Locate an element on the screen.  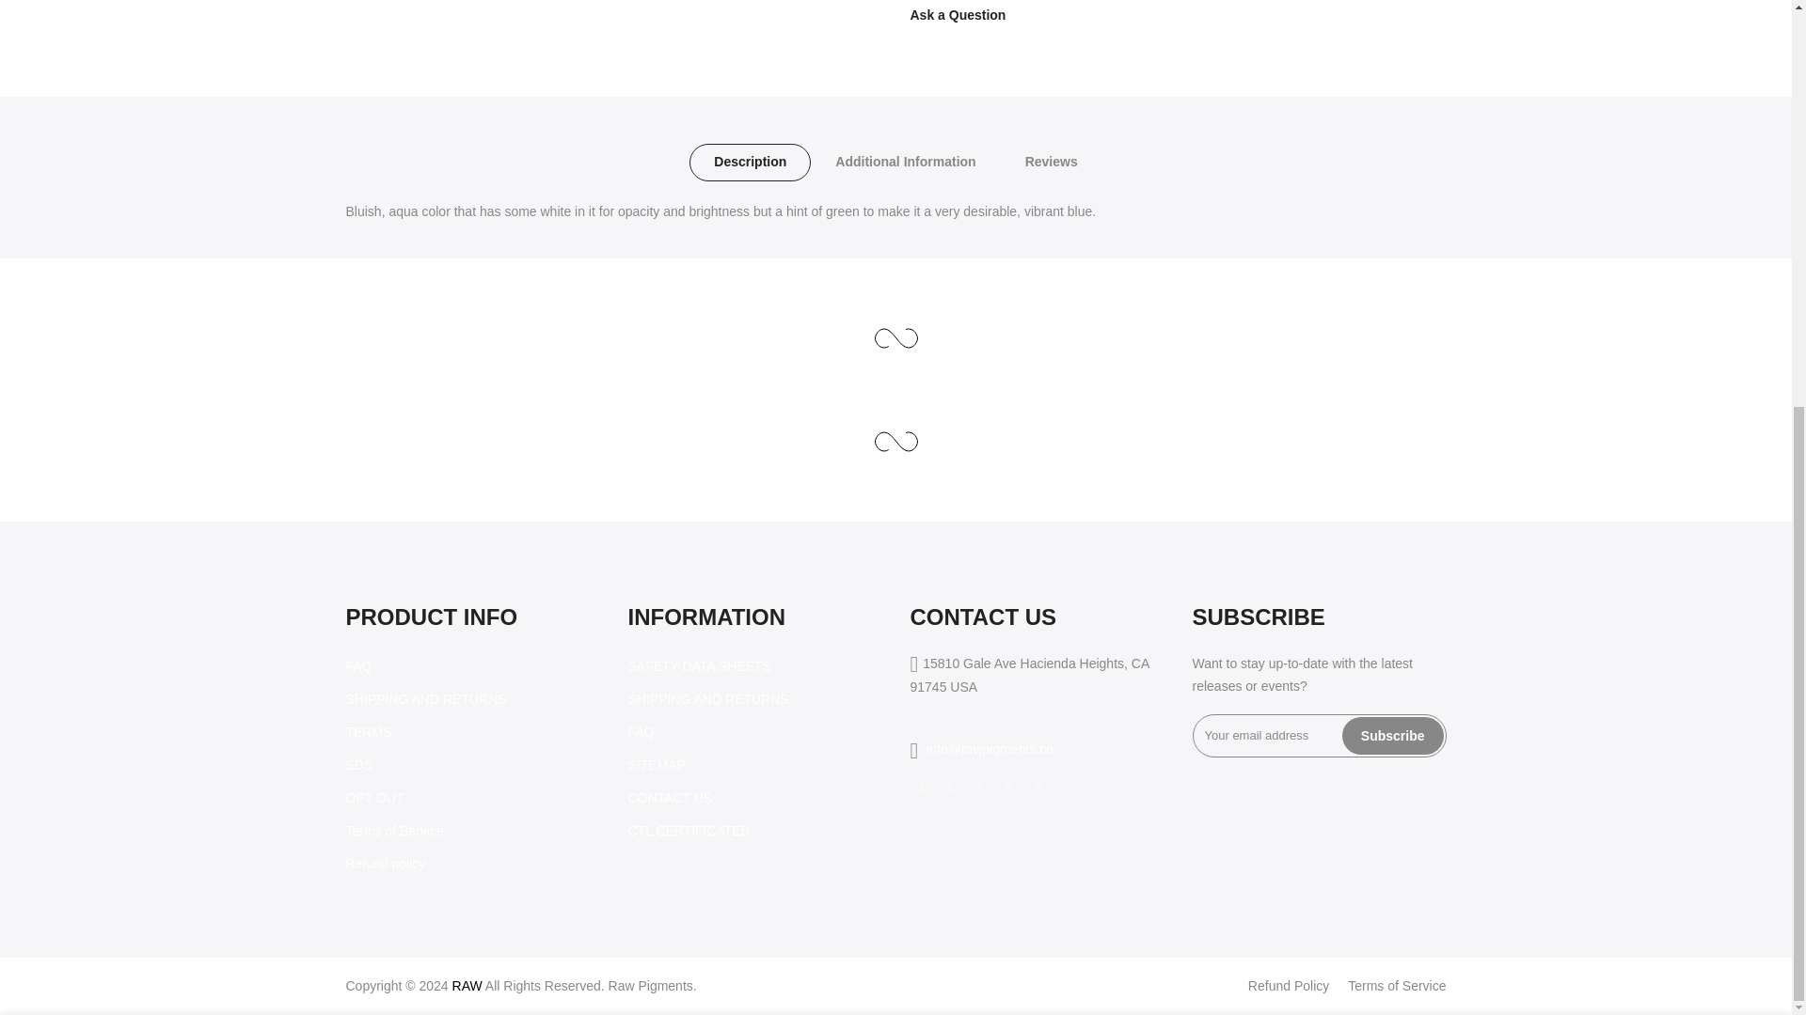
SAFETY DATA SHEETS is located at coordinates (700, 665).